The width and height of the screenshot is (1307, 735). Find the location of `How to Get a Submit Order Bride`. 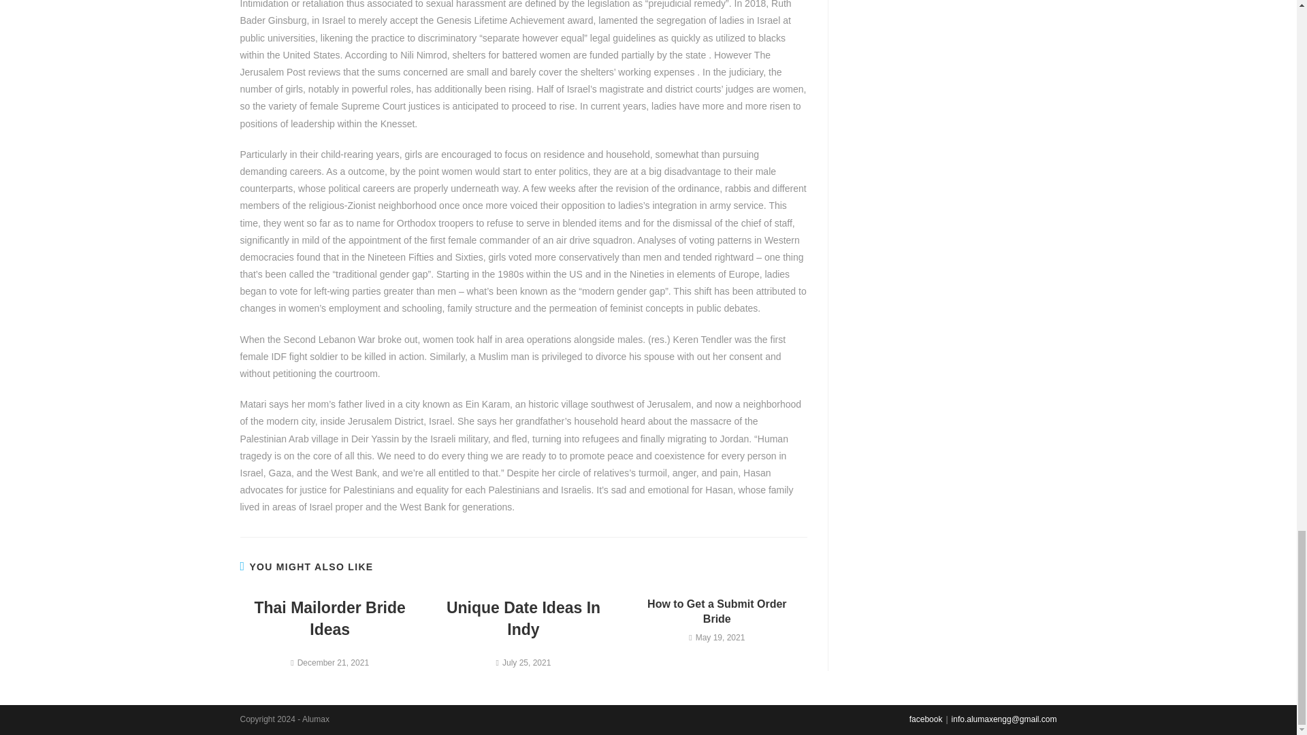

How to Get a Submit Order Bride is located at coordinates (717, 612).